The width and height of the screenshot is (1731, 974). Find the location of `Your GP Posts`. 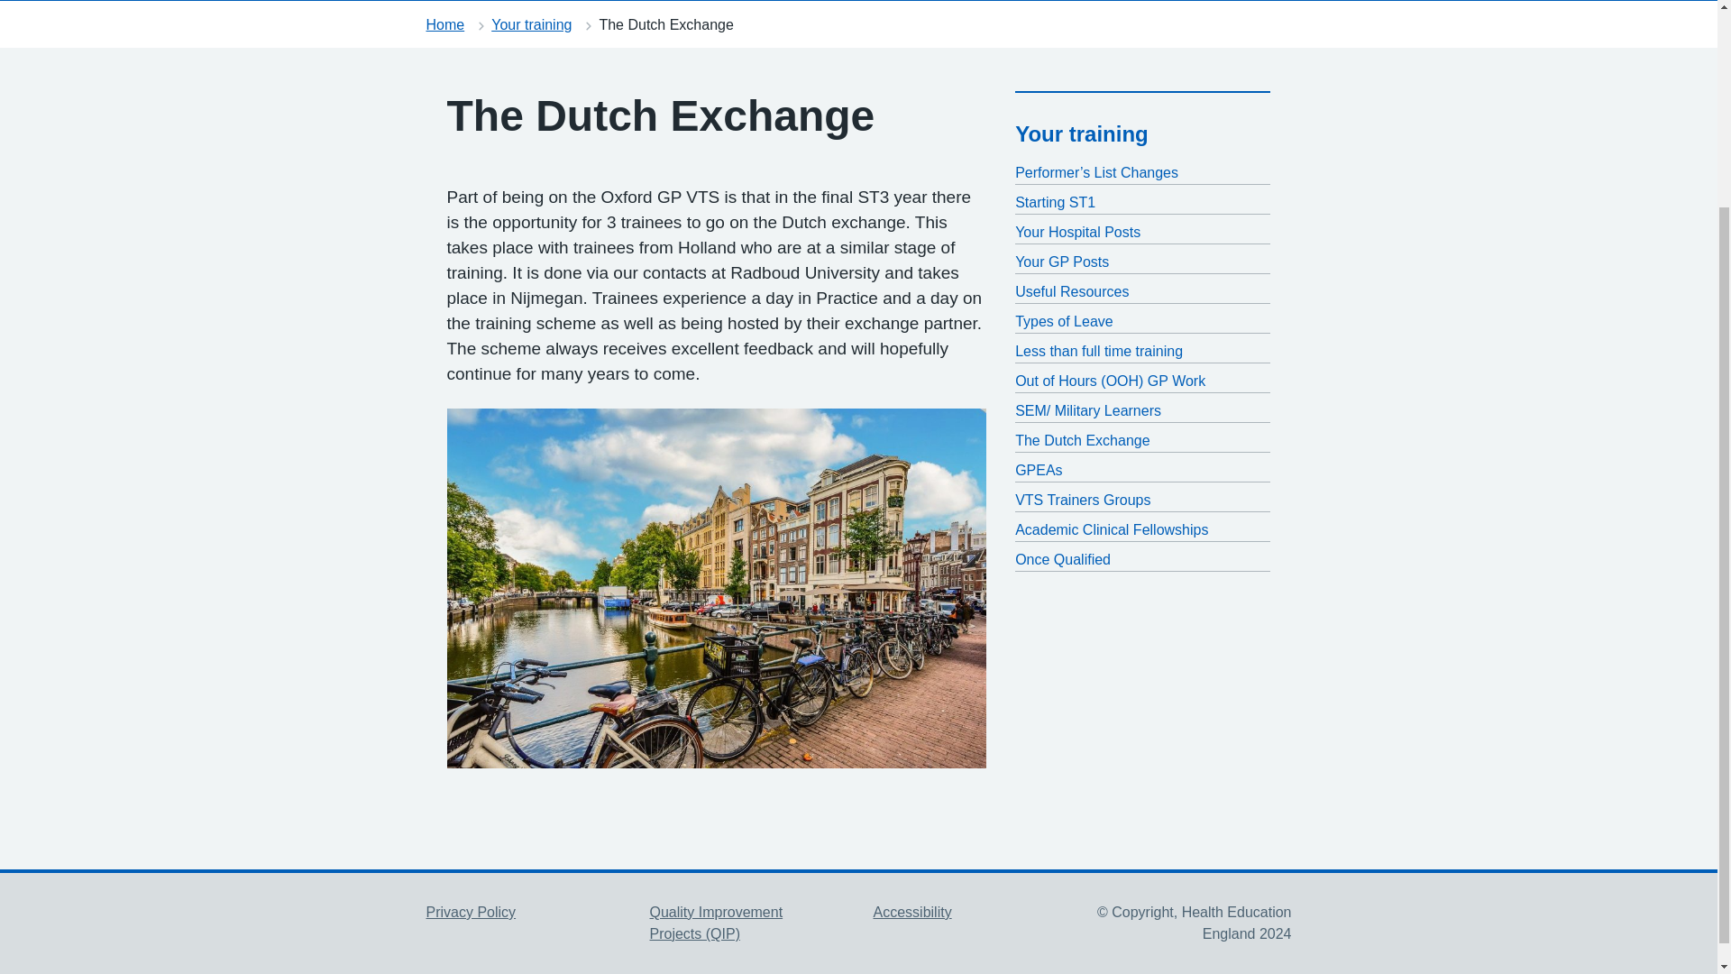

Your GP Posts is located at coordinates (1142, 262).